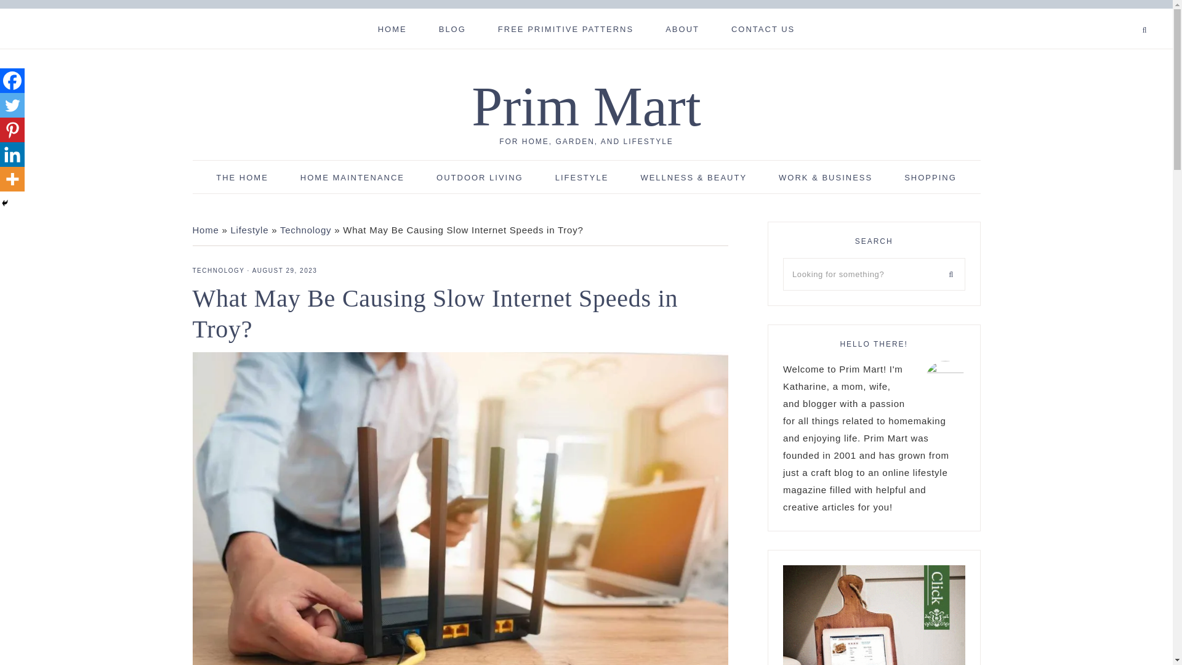 The width and height of the screenshot is (1182, 665). What do you see at coordinates (12, 179) in the screenshot?
I see `More` at bounding box center [12, 179].